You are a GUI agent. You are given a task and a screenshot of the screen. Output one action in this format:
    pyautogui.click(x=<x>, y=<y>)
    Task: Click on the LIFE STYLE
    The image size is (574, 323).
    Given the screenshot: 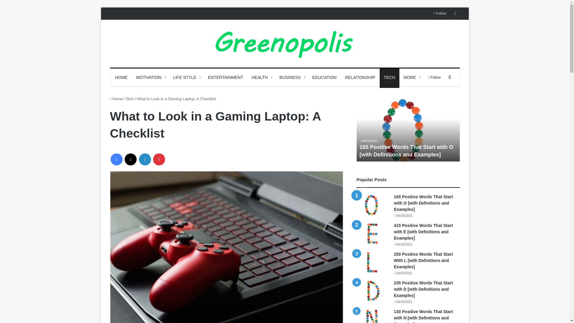 What is the action you would take?
    pyautogui.click(x=186, y=77)
    